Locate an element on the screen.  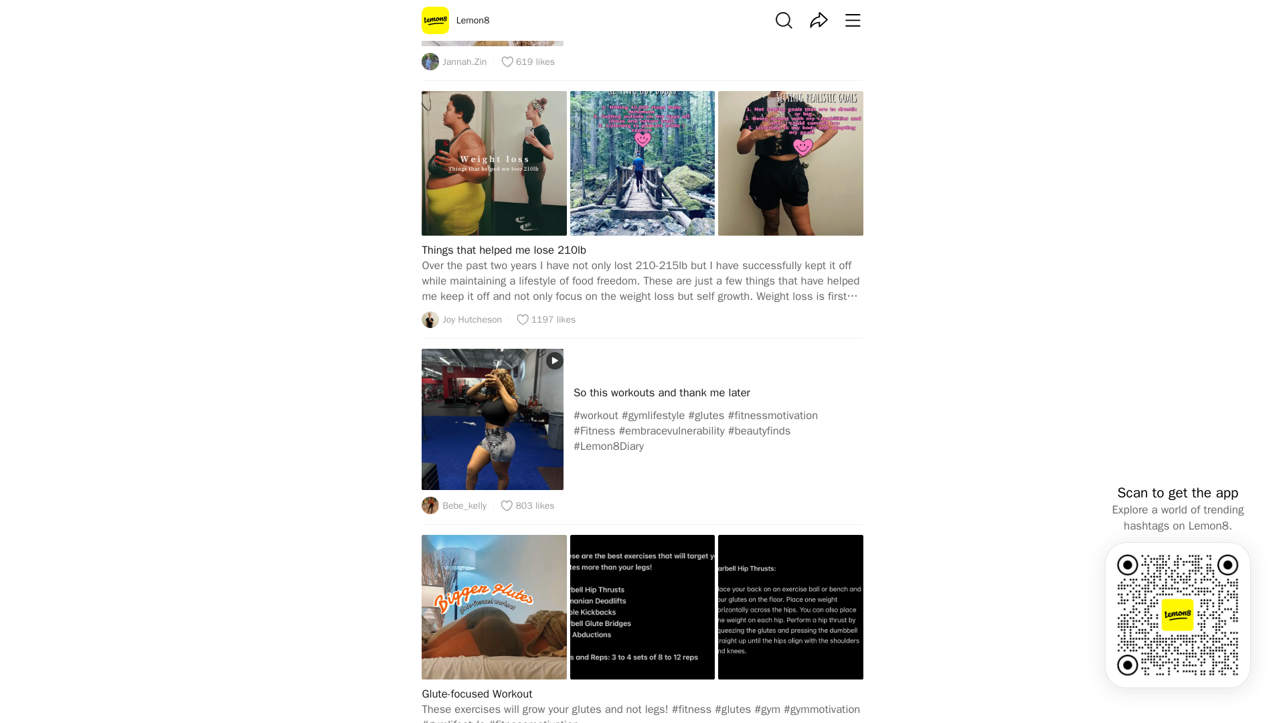
Joy Hutcheson is located at coordinates (462, 320).